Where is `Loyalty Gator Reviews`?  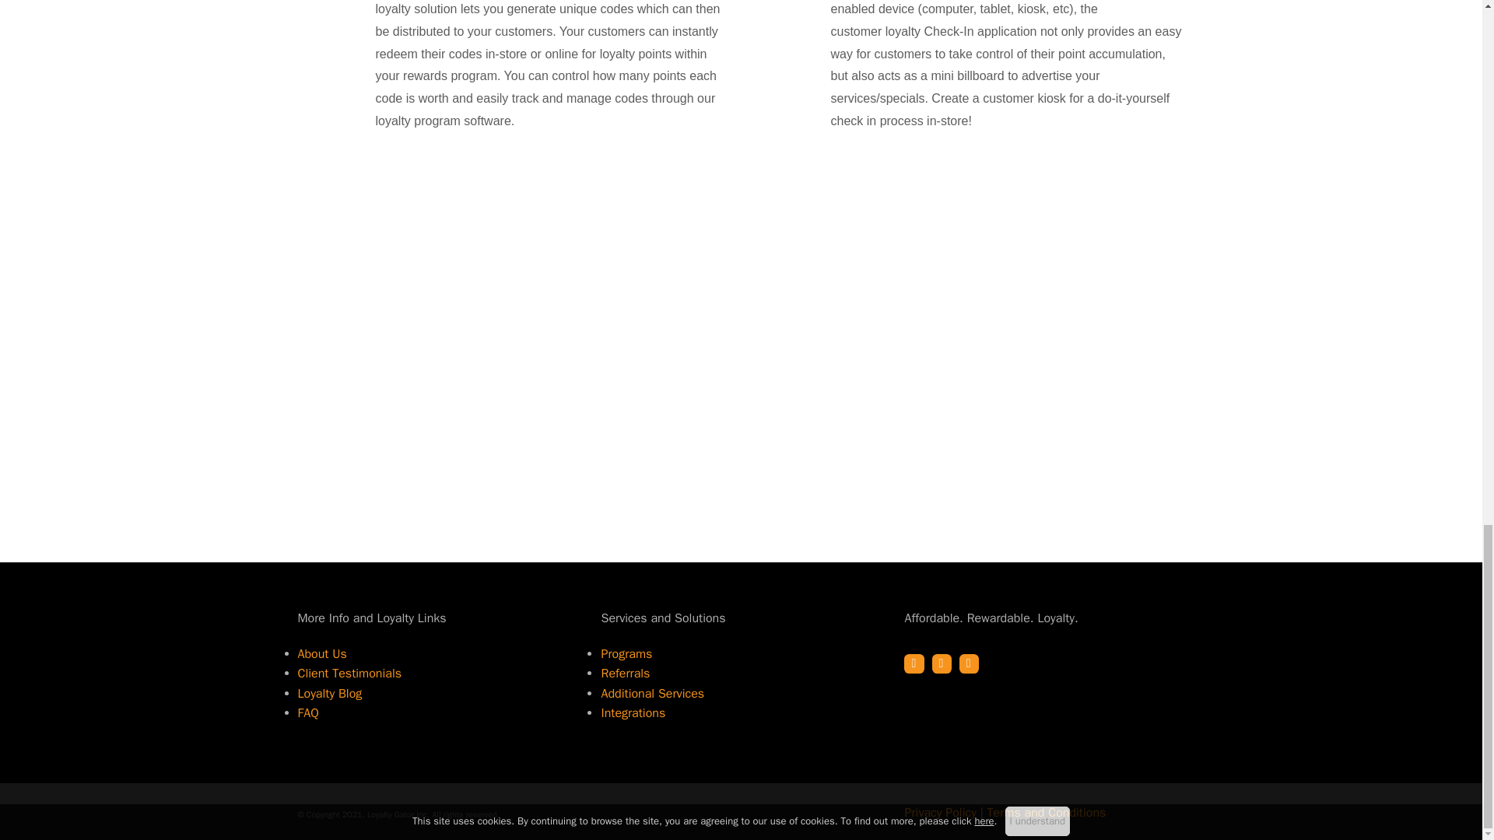
Loyalty Gator Reviews is located at coordinates (349, 674).